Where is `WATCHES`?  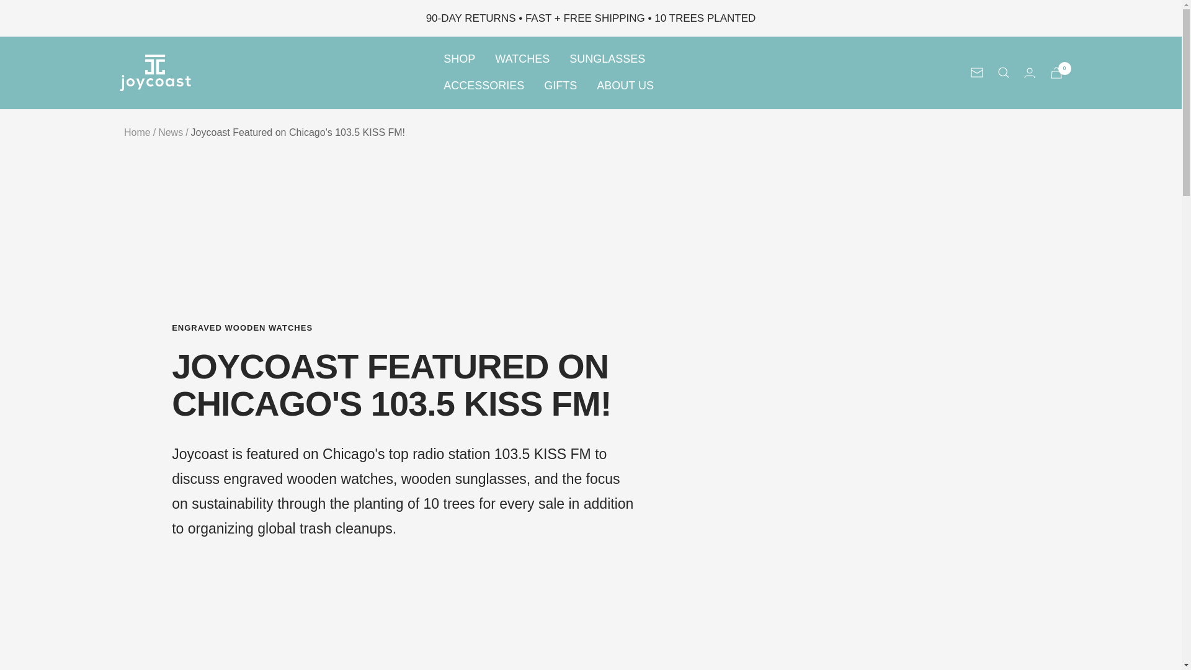 WATCHES is located at coordinates (522, 59).